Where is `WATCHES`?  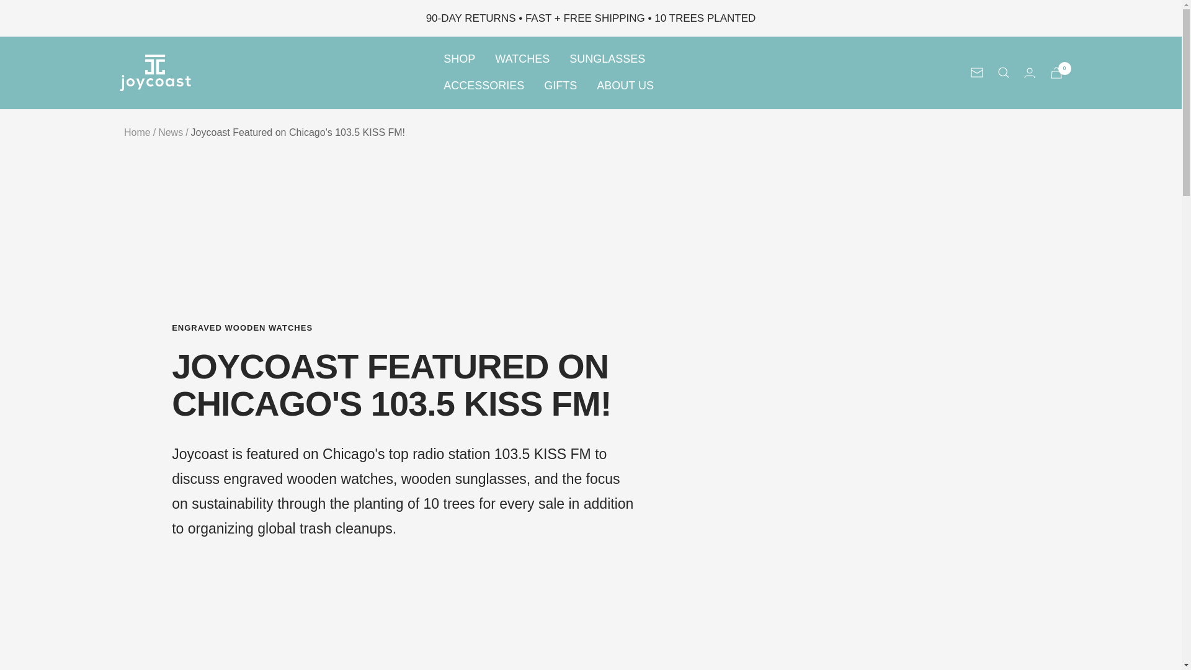 WATCHES is located at coordinates (522, 59).